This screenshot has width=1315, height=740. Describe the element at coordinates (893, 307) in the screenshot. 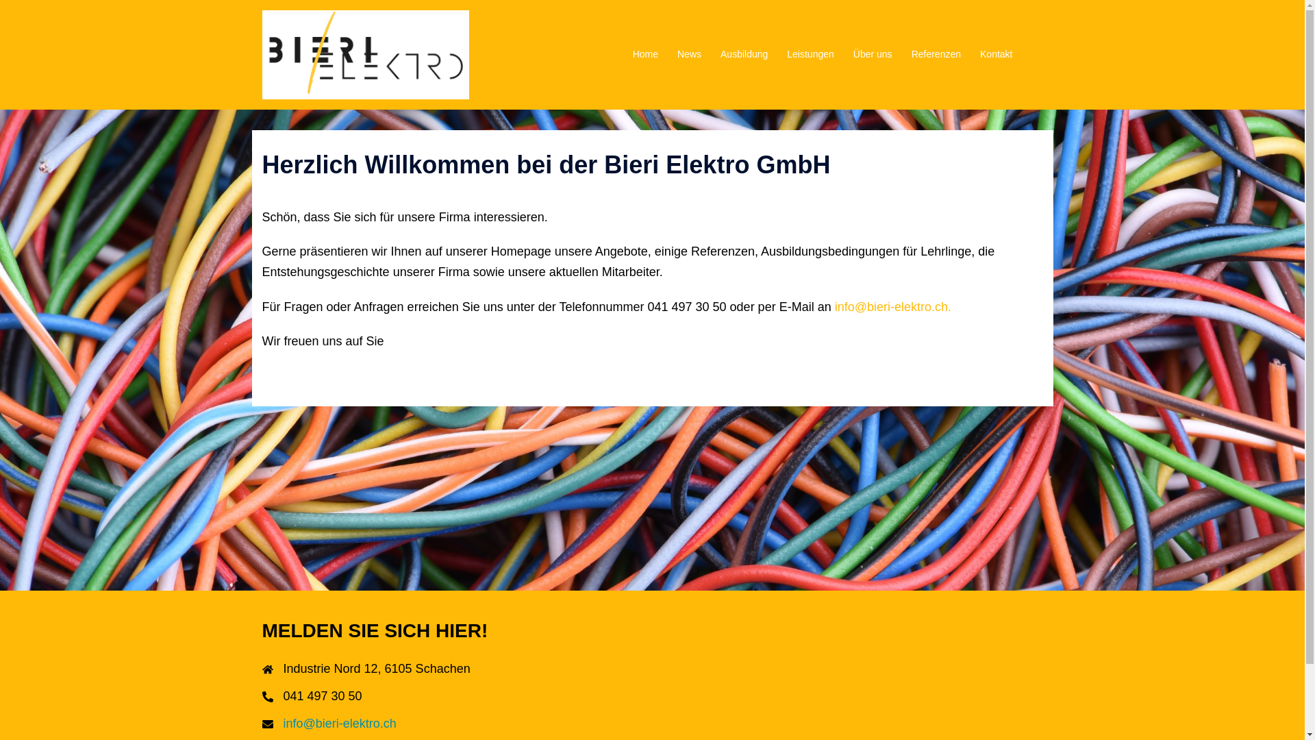

I see `info@bieri-elektro.ch.` at that location.